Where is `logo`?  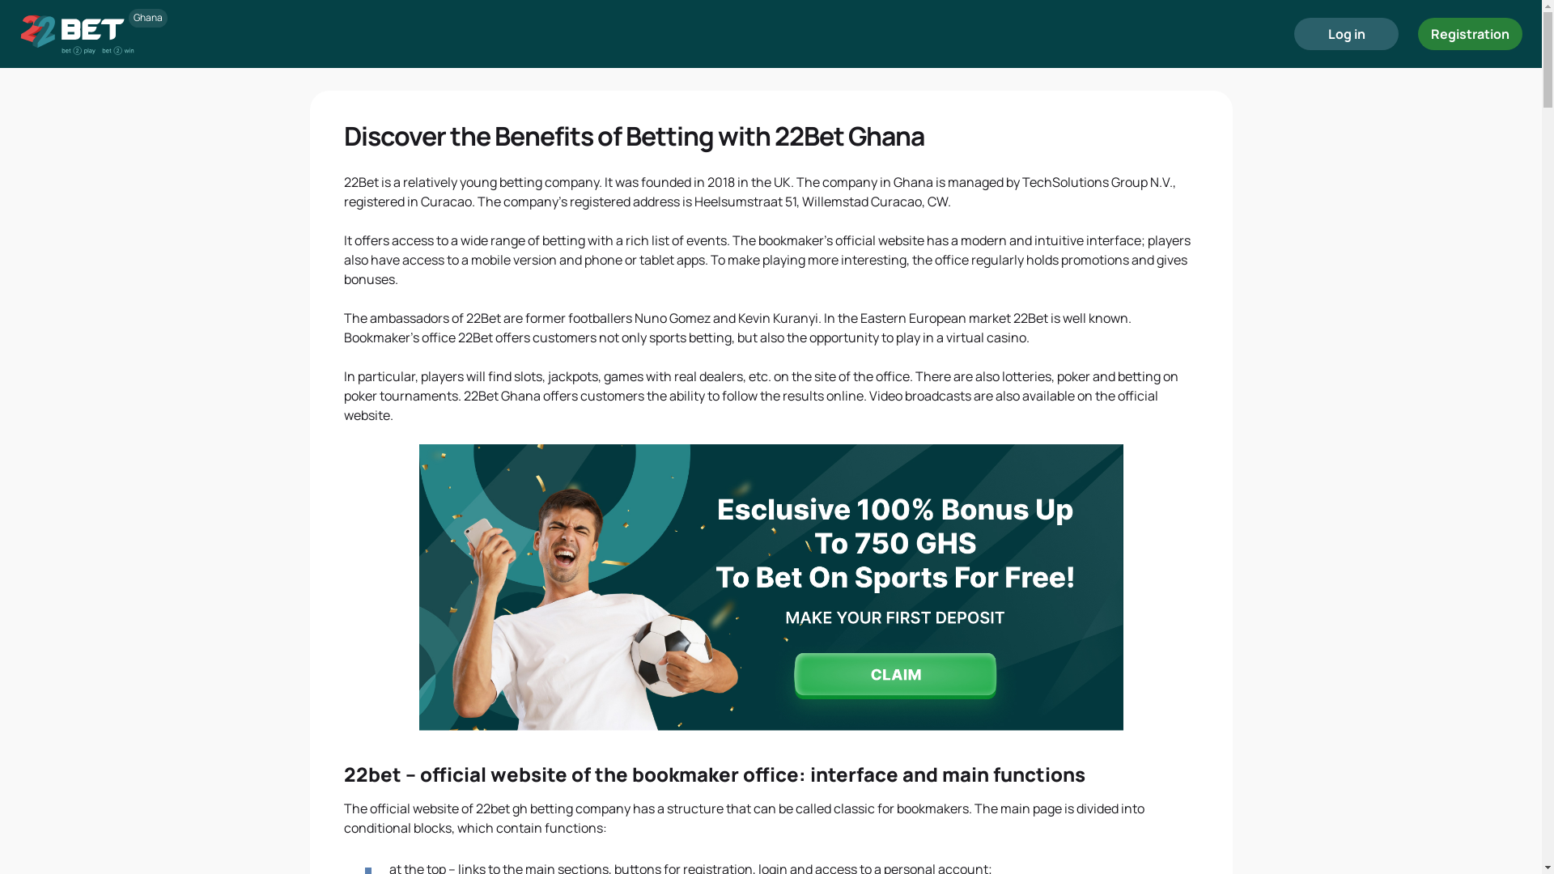 logo is located at coordinates (77, 34).